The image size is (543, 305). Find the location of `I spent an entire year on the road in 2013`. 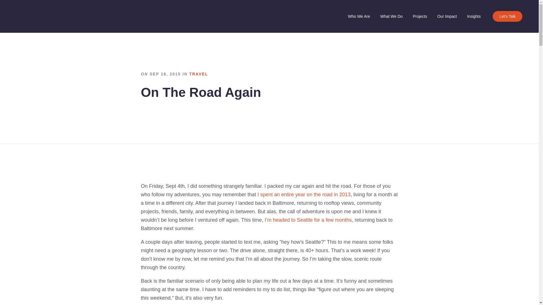

I spent an entire year on the road in 2013 is located at coordinates (304, 194).